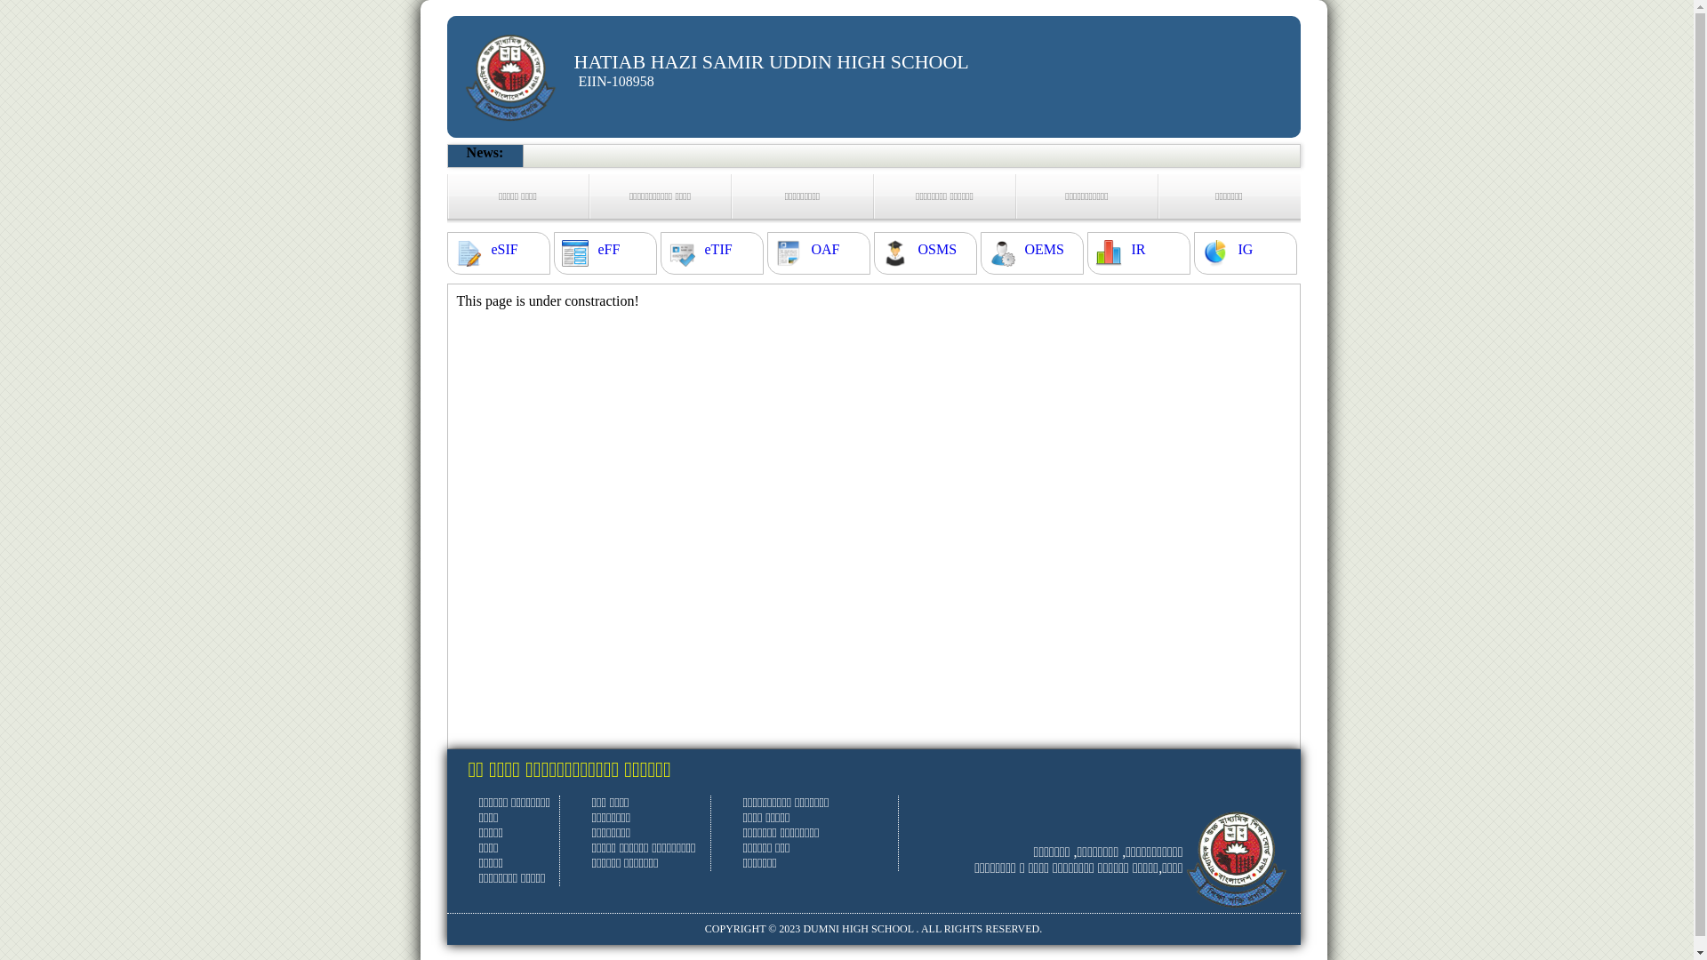  What do you see at coordinates (858, 929) in the screenshot?
I see `DUMNI HIGH SCHOOL` at bounding box center [858, 929].